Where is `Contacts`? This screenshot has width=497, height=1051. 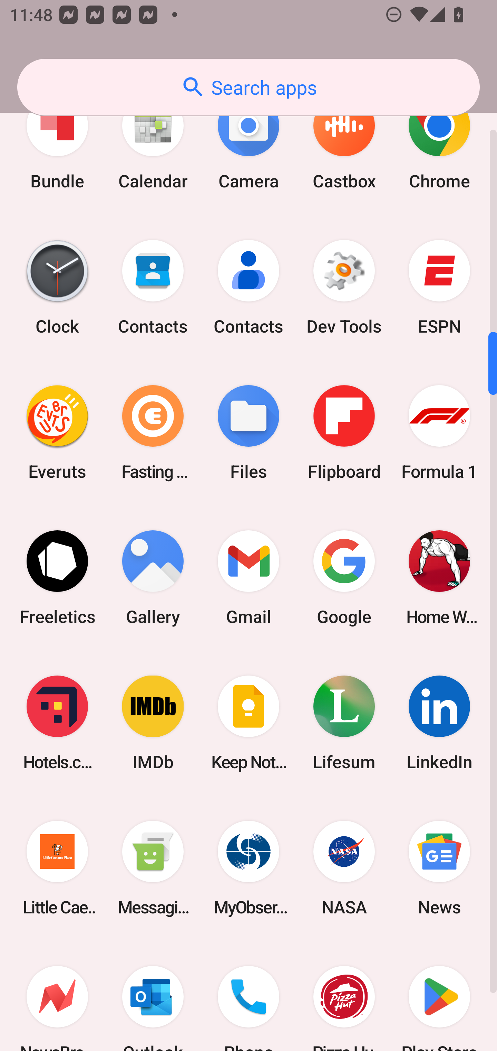
Contacts is located at coordinates (153, 287).